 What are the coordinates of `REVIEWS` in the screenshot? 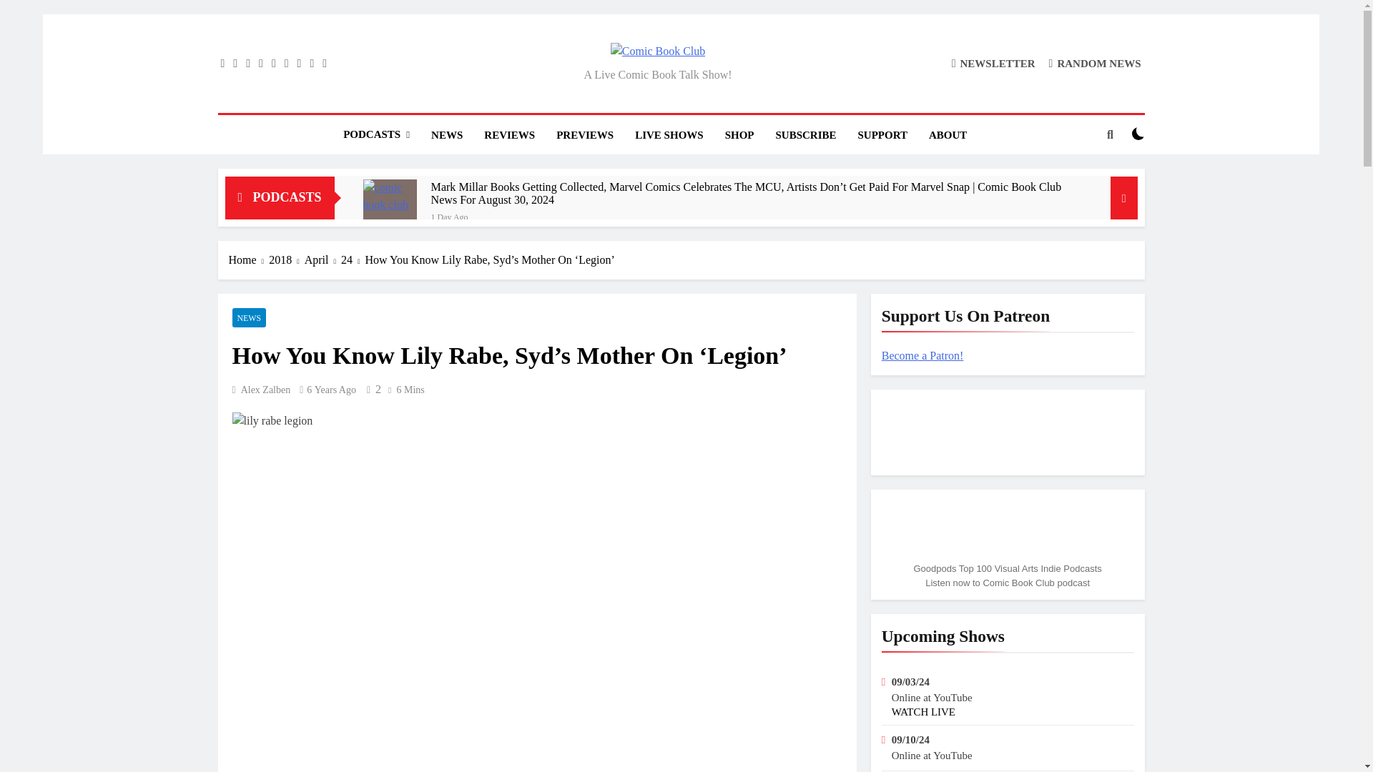 It's located at (509, 135).